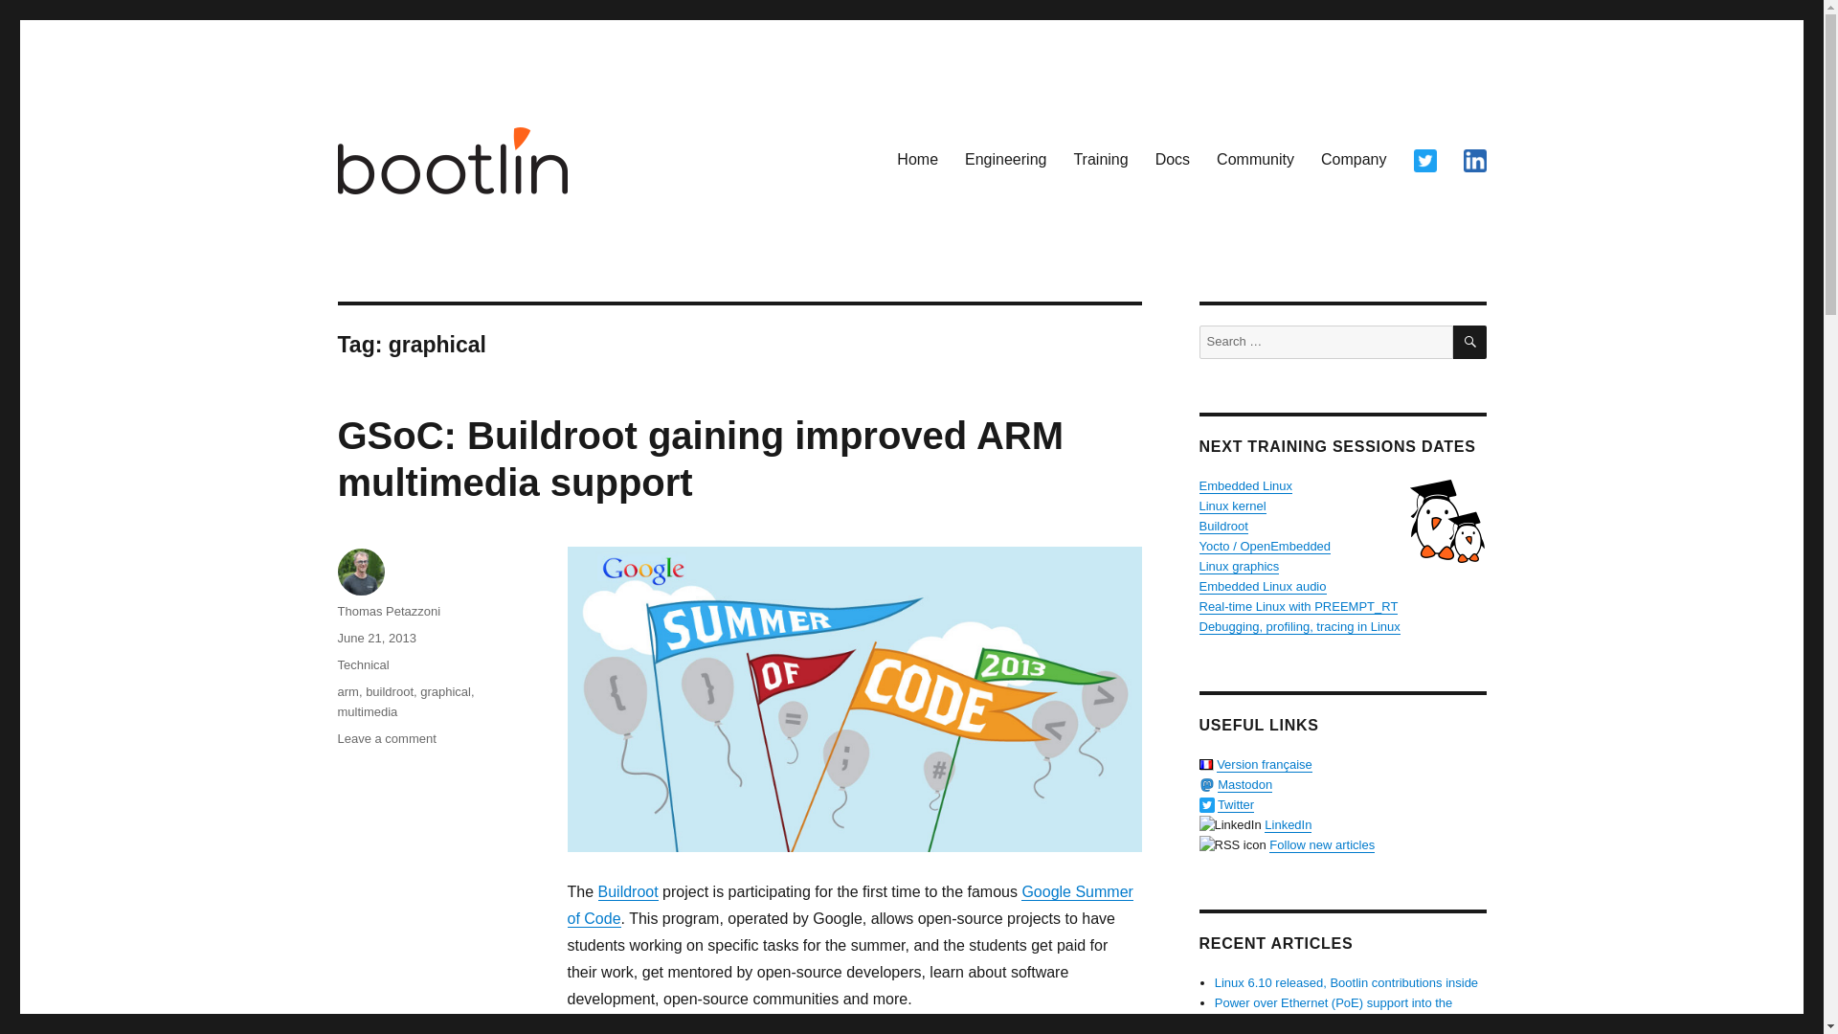 The image size is (1838, 1034). Describe the element at coordinates (917, 159) in the screenshot. I see `Home` at that location.